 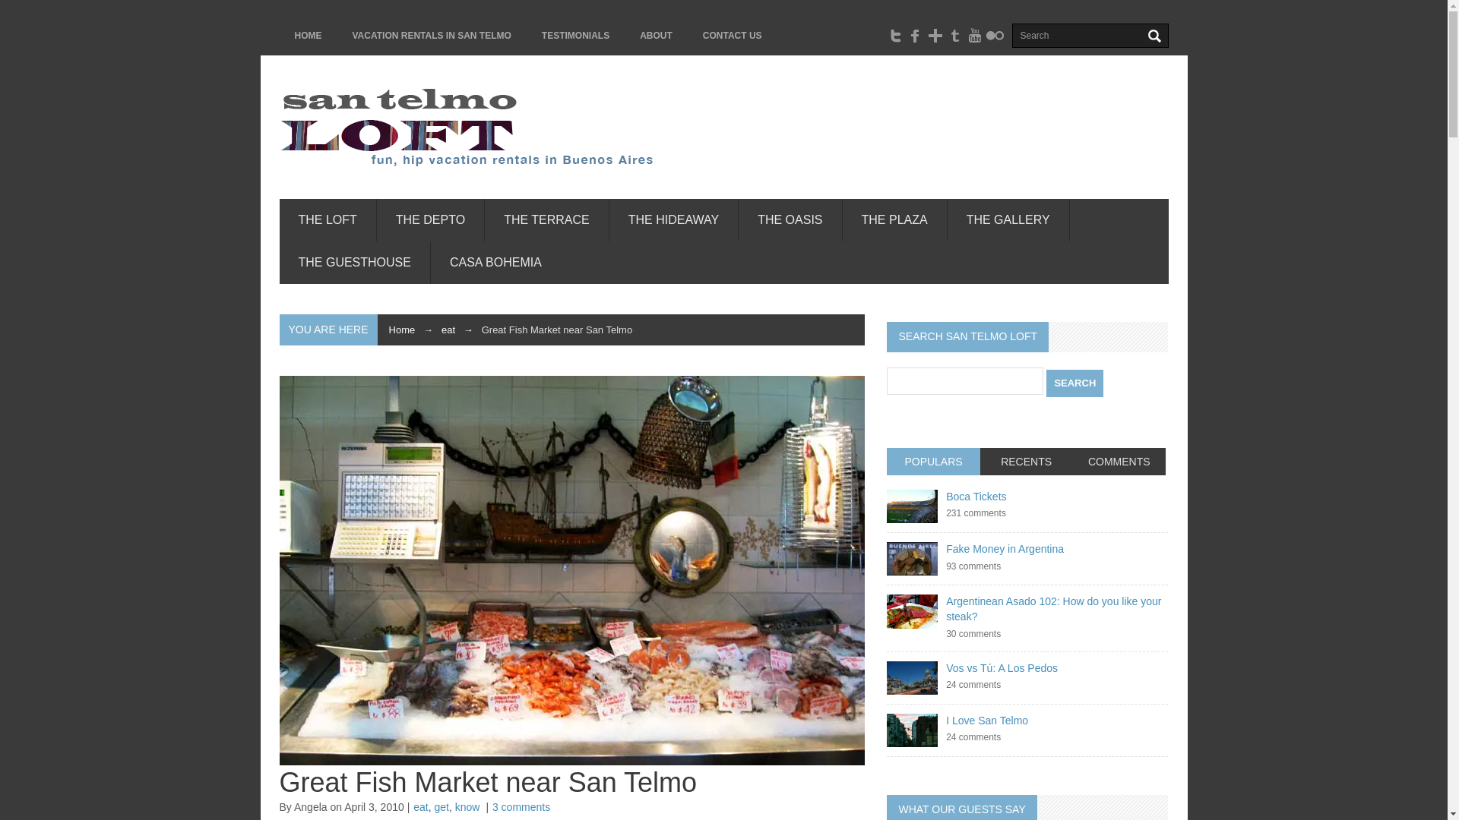 What do you see at coordinates (467, 807) in the screenshot?
I see `know` at bounding box center [467, 807].